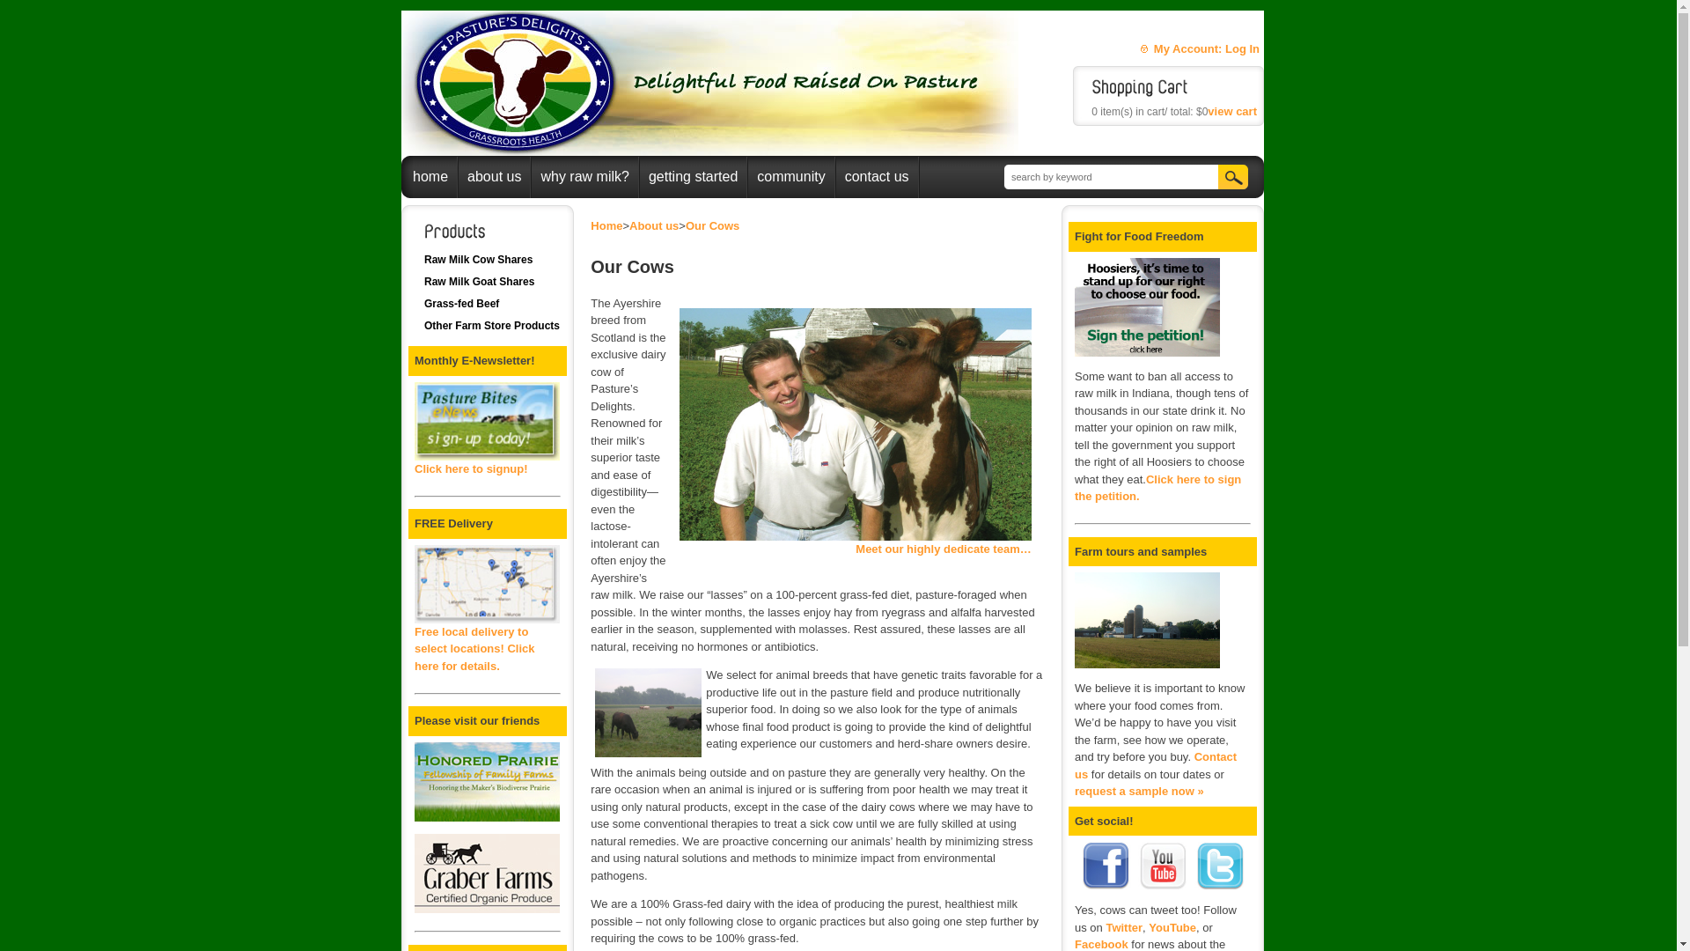 The height and width of the screenshot is (951, 1690). What do you see at coordinates (430, 176) in the screenshot?
I see `home` at bounding box center [430, 176].